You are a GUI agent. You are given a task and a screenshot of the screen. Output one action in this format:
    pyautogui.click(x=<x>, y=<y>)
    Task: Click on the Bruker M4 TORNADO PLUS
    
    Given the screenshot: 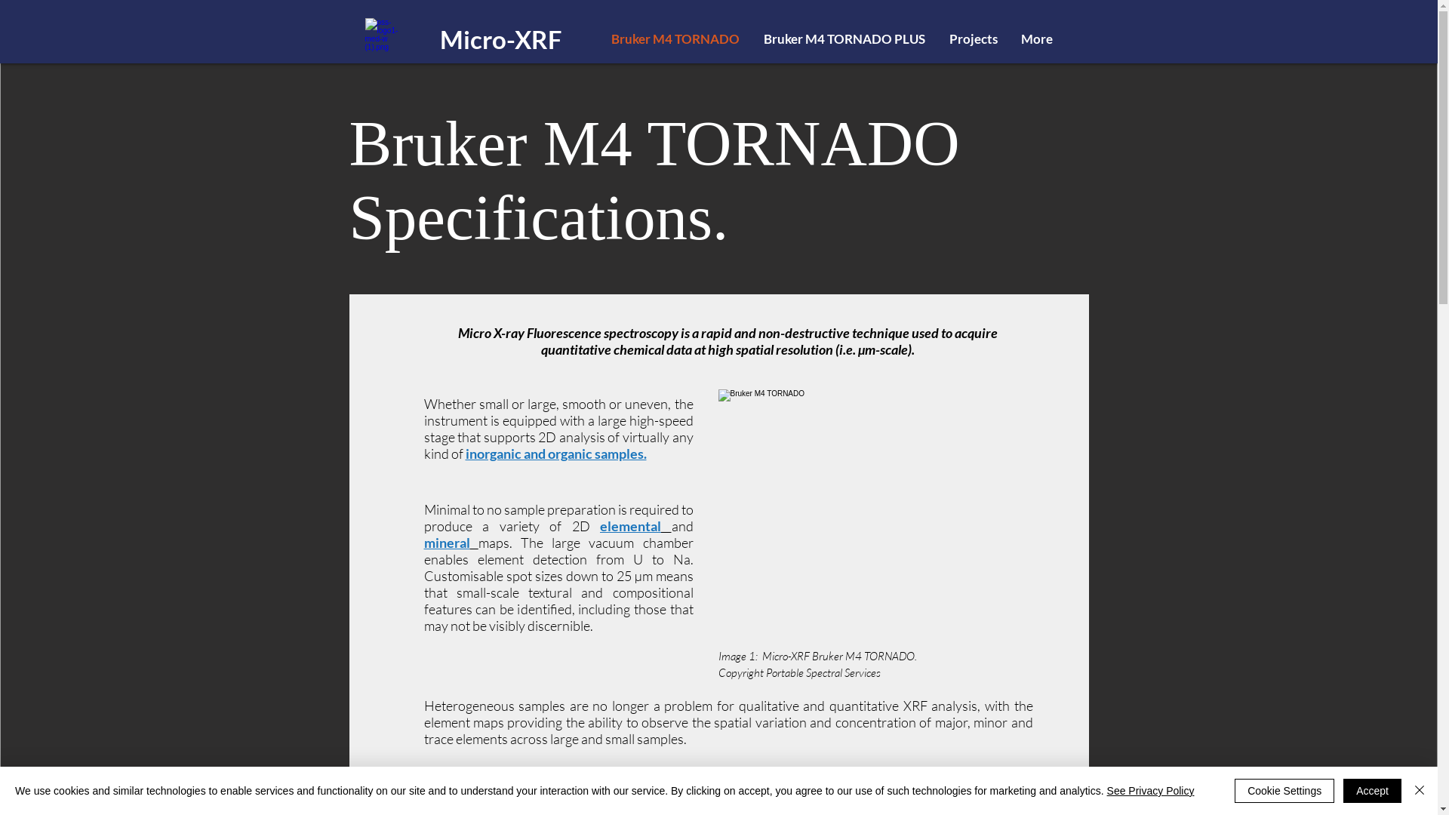 What is the action you would take?
    pyautogui.click(x=844, y=39)
    